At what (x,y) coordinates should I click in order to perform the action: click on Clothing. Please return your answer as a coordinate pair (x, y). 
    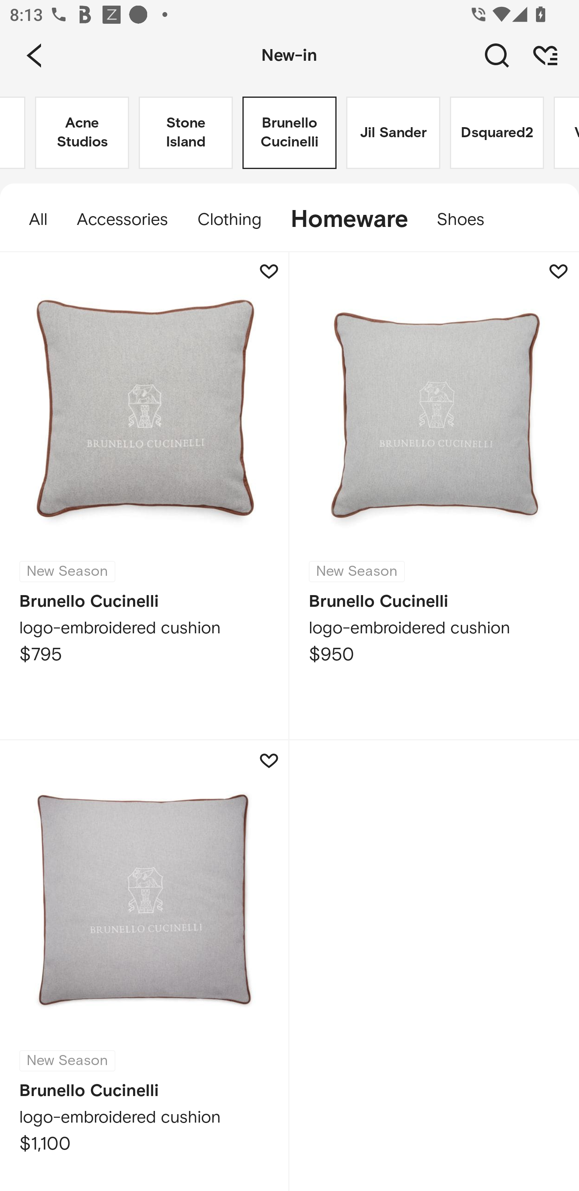
    Looking at the image, I should click on (229, 220).